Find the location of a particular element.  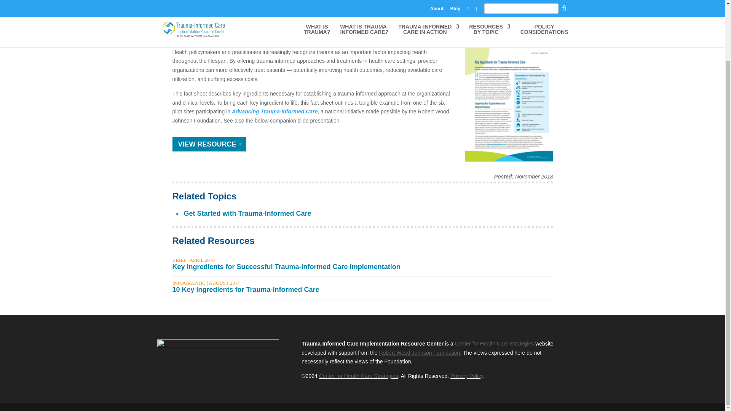

VIEW RESOURCE is located at coordinates (209, 144).